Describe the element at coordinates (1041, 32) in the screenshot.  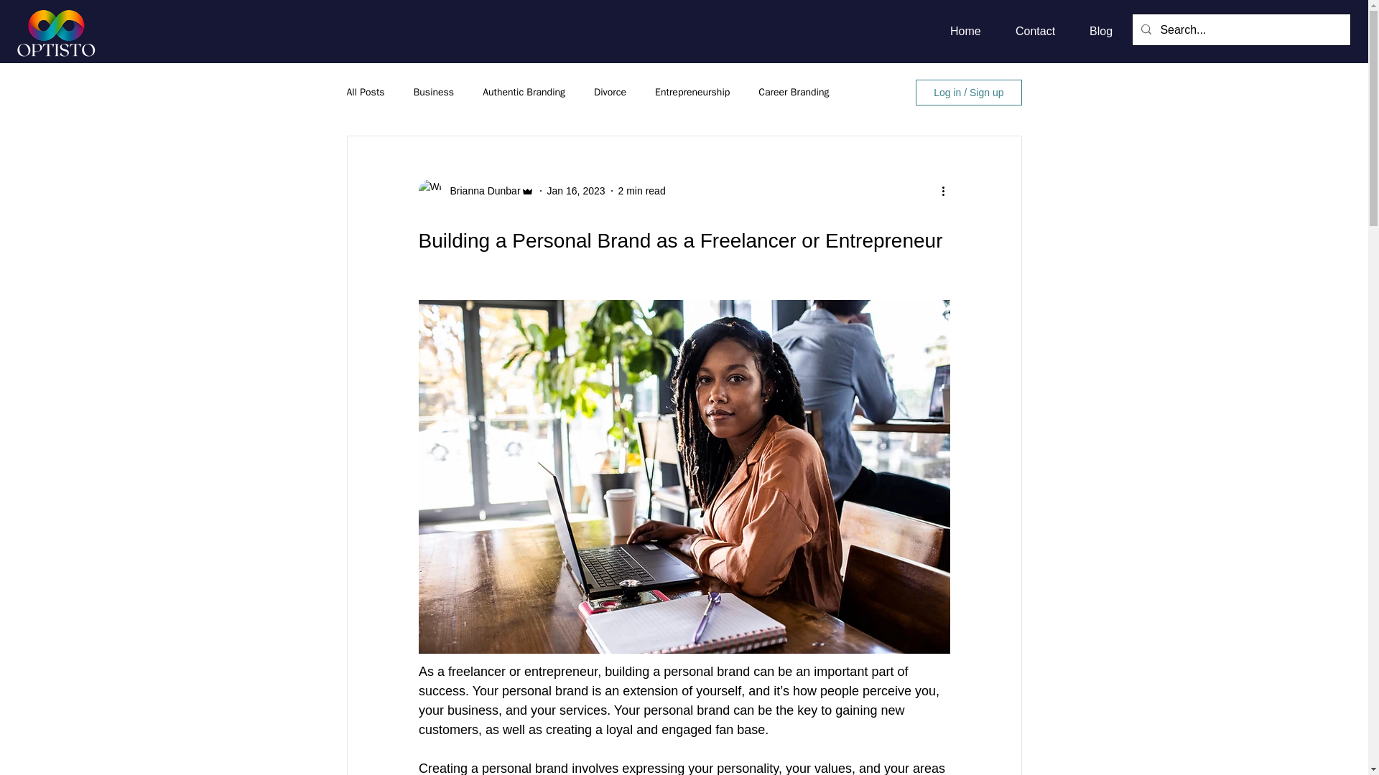
I see `Contact` at that location.